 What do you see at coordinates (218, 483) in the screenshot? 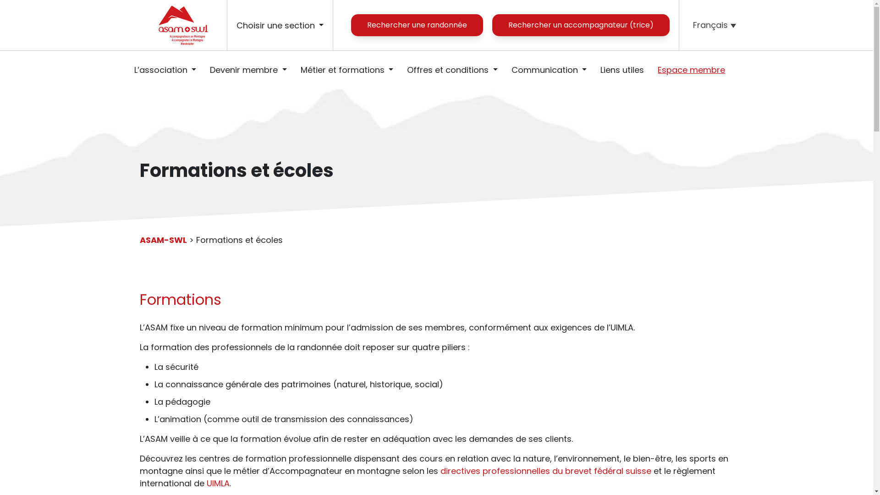
I see `UIMLA` at bounding box center [218, 483].